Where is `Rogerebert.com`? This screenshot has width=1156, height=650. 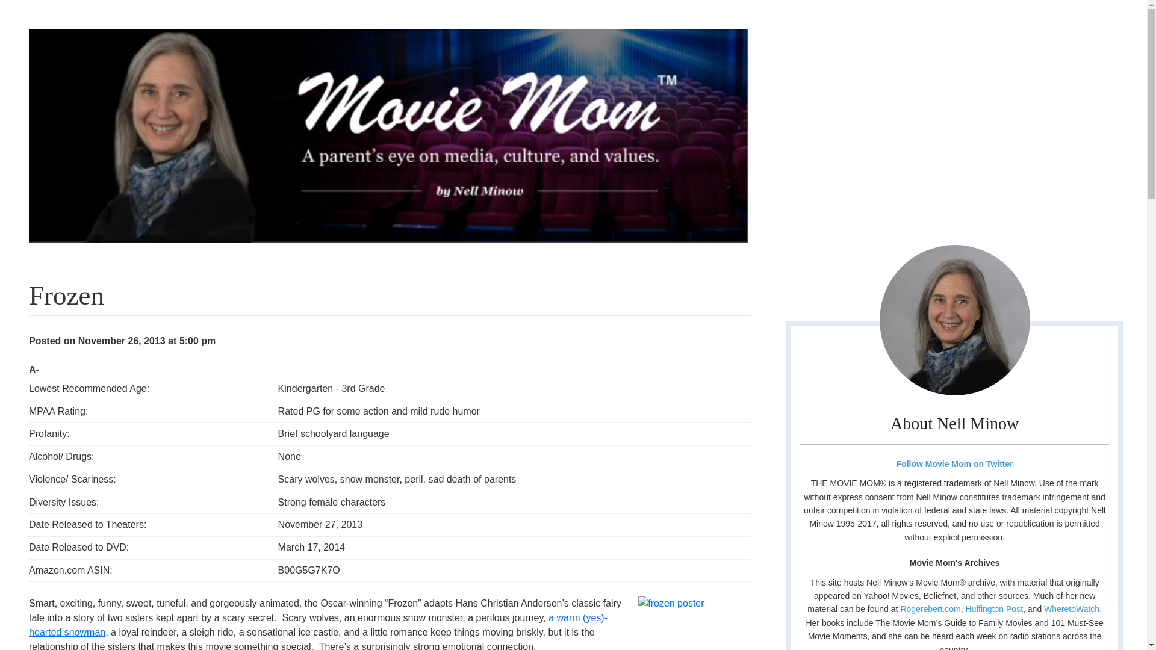
Rogerebert.com is located at coordinates (930, 609).